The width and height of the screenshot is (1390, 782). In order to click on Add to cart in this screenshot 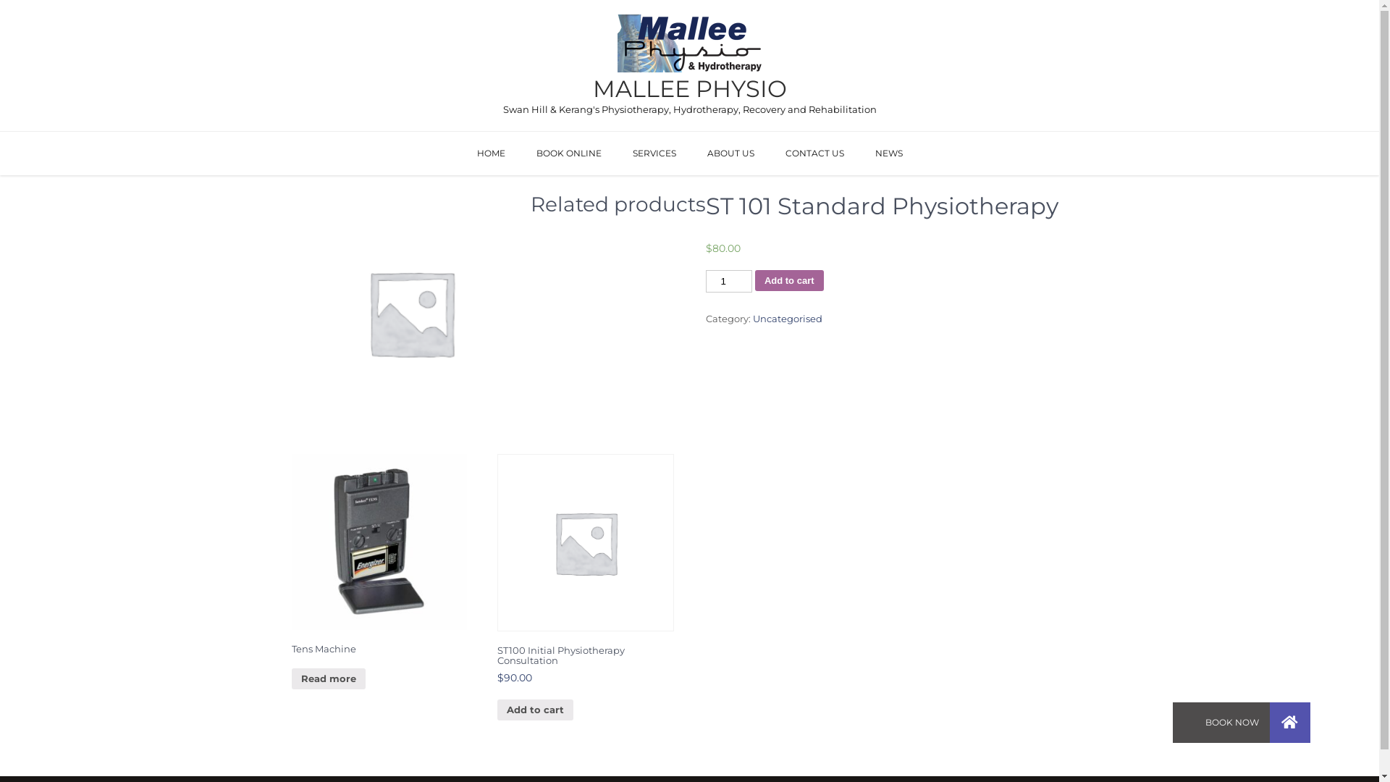, I will do `click(536, 710)`.